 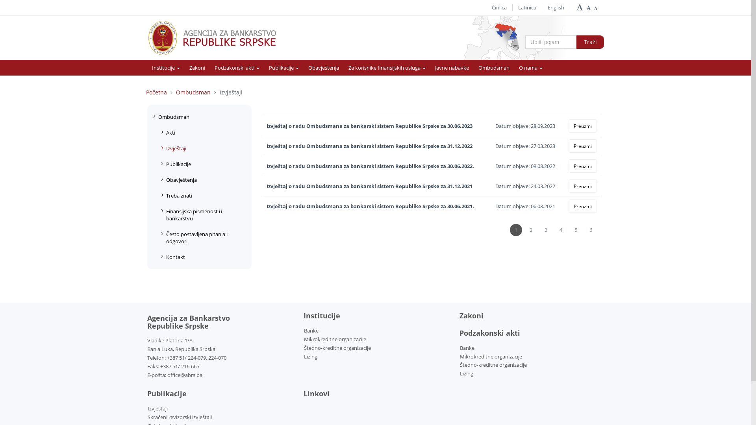 What do you see at coordinates (203, 257) in the screenshot?
I see `Kontakt` at bounding box center [203, 257].